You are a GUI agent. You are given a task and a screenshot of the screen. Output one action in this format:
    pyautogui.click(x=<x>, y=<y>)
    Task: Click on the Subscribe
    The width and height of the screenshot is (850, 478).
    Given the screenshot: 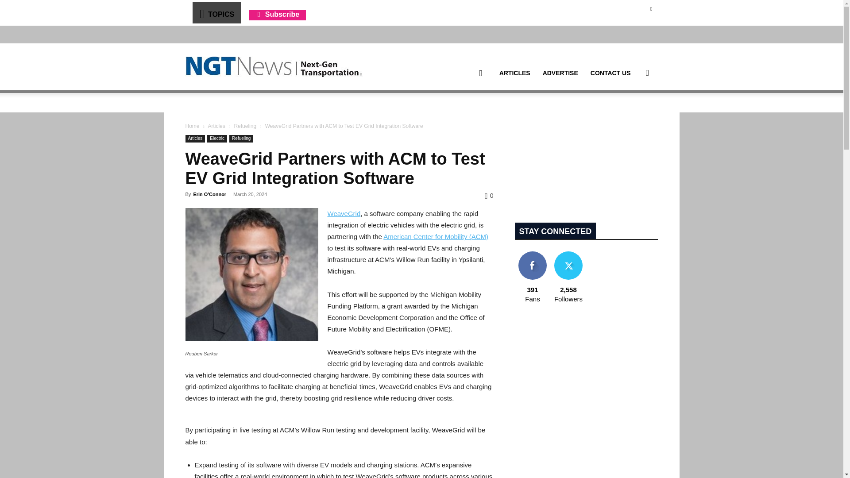 What is the action you would take?
    pyautogui.click(x=277, y=14)
    